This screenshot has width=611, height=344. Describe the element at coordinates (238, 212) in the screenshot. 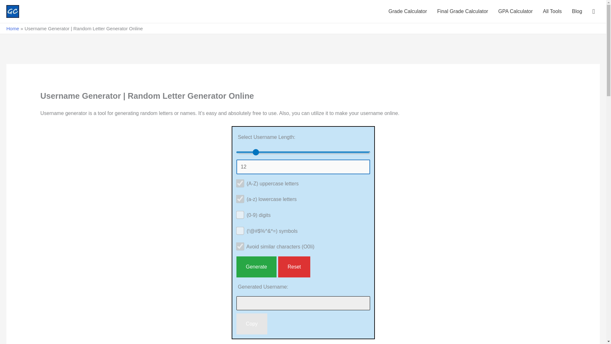

I see `on` at that location.